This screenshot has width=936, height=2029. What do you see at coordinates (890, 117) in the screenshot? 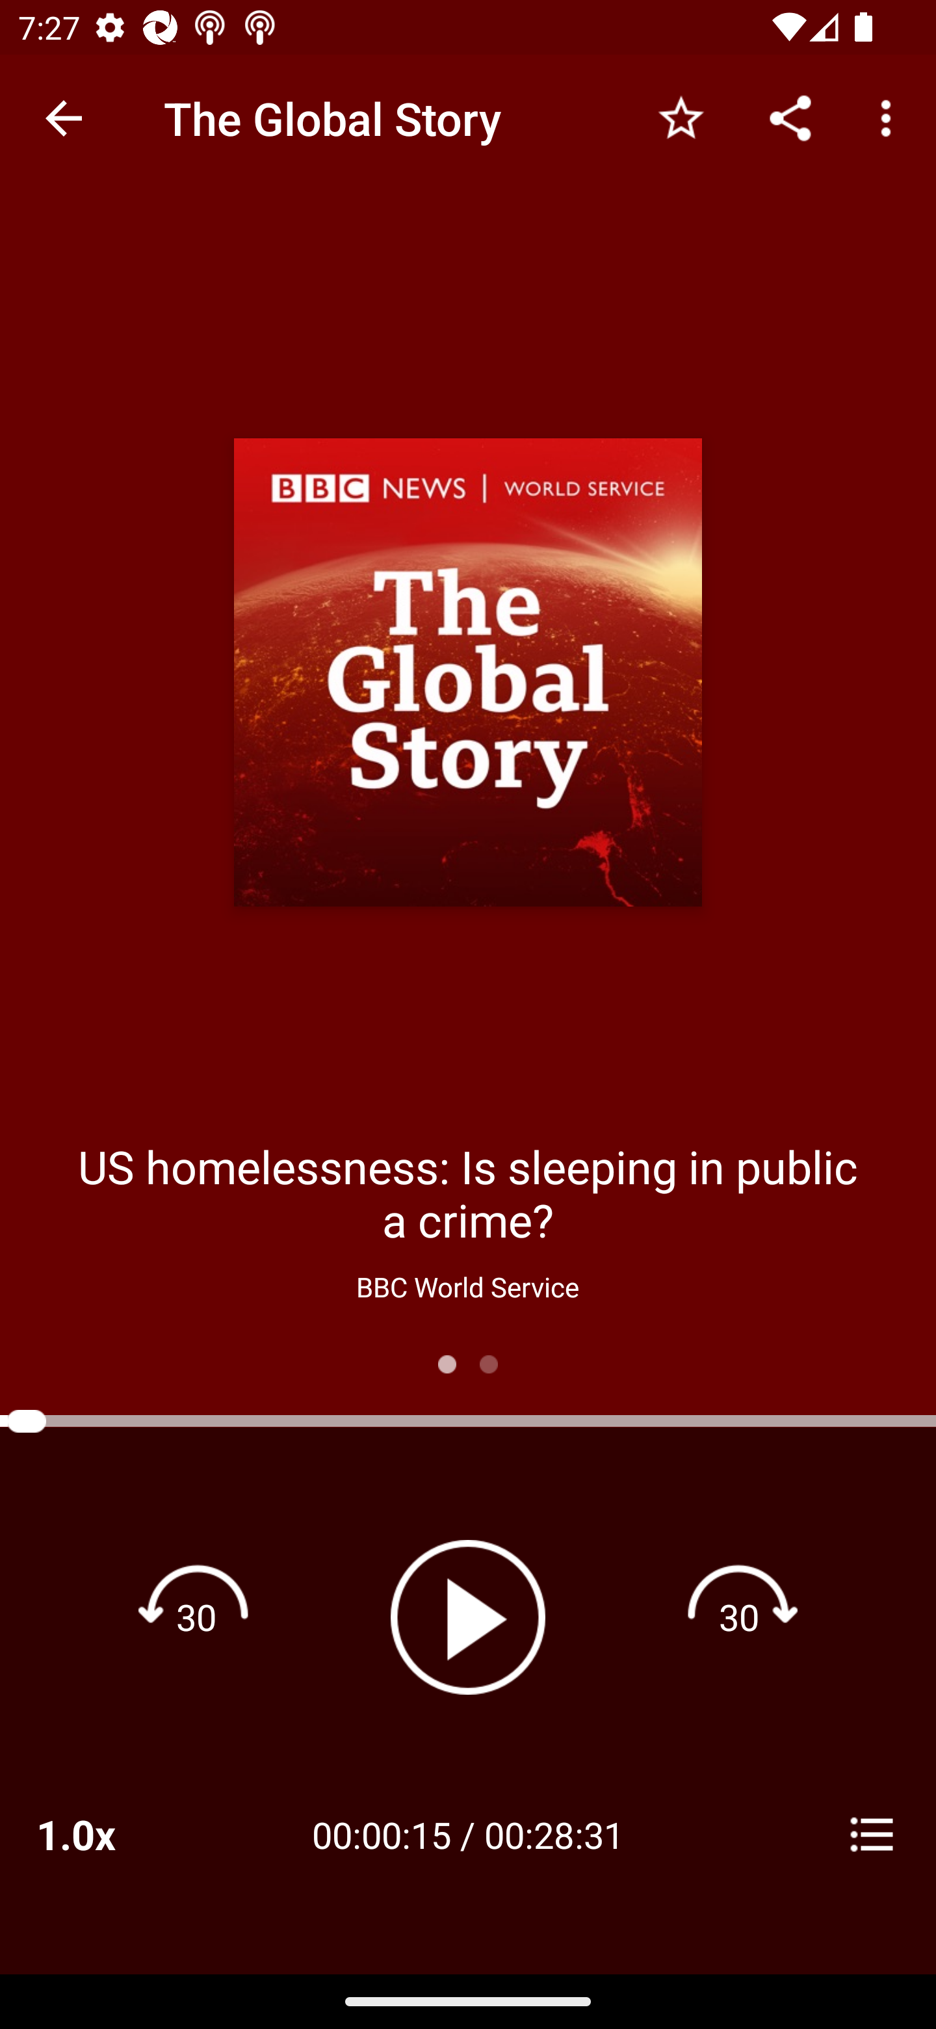
I see `More options` at bounding box center [890, 117].